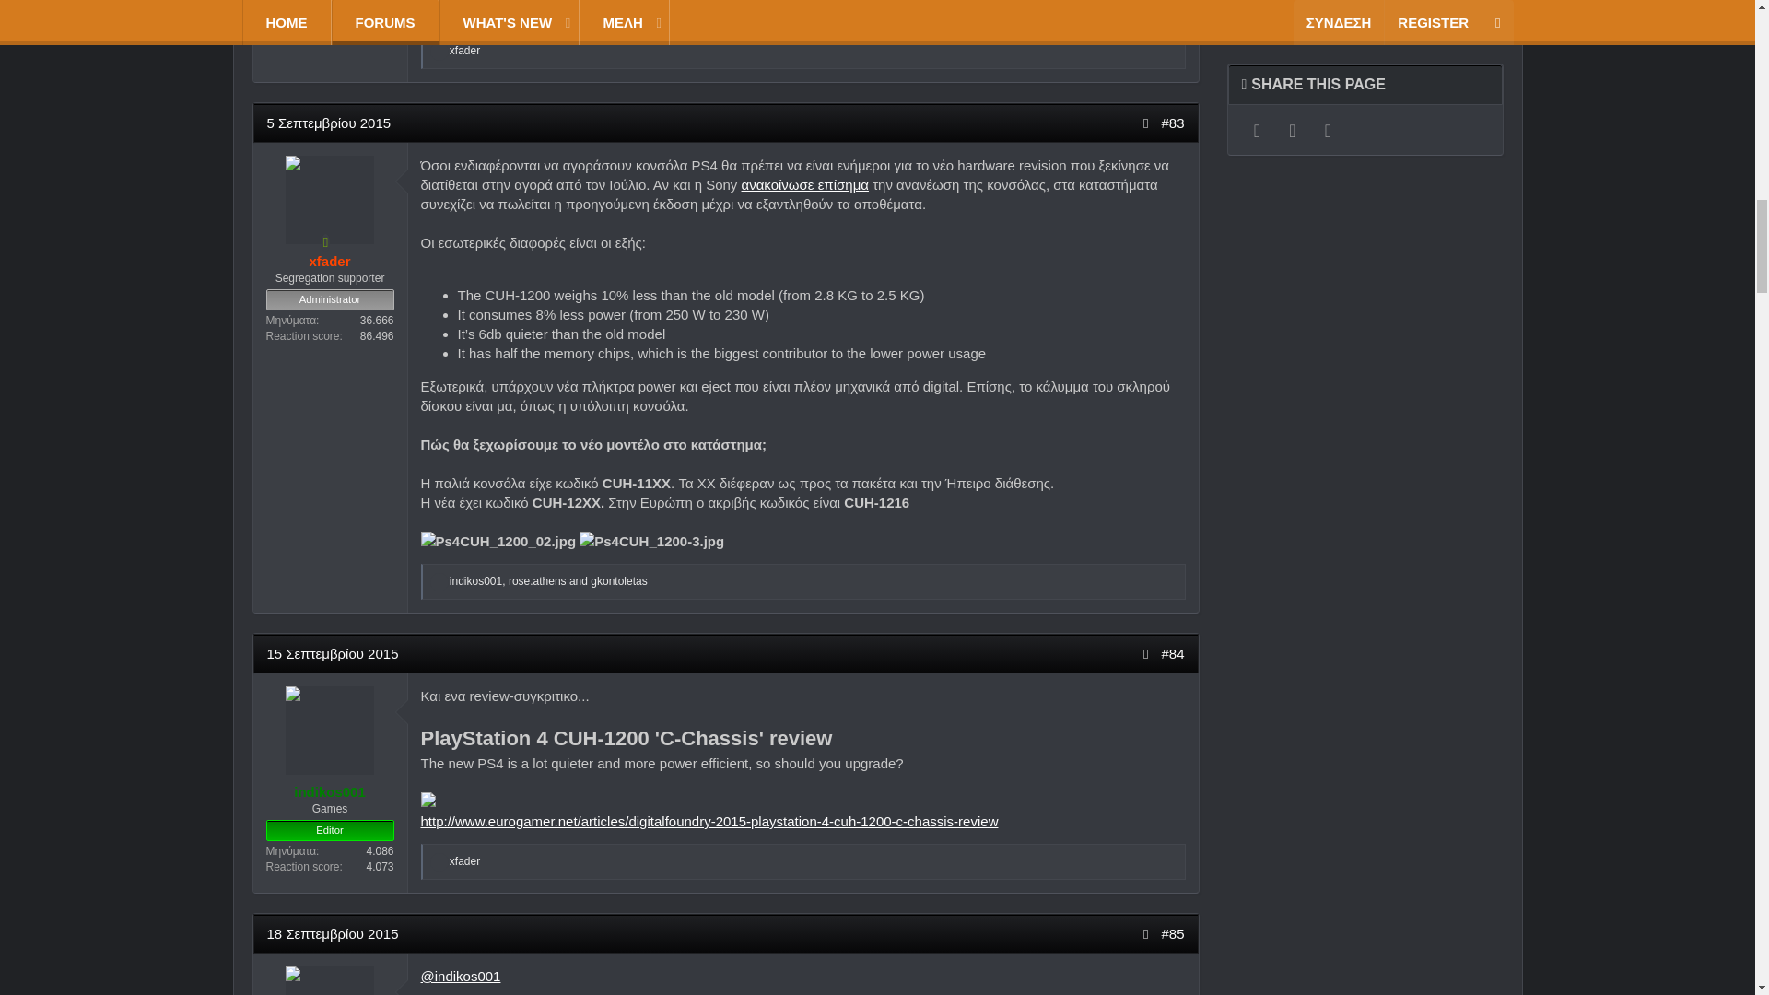 The height and width of the screenshot is (995, 1769). Describe the element at coordinates (439, 51) in the screenshot. I see `Like` at that location.